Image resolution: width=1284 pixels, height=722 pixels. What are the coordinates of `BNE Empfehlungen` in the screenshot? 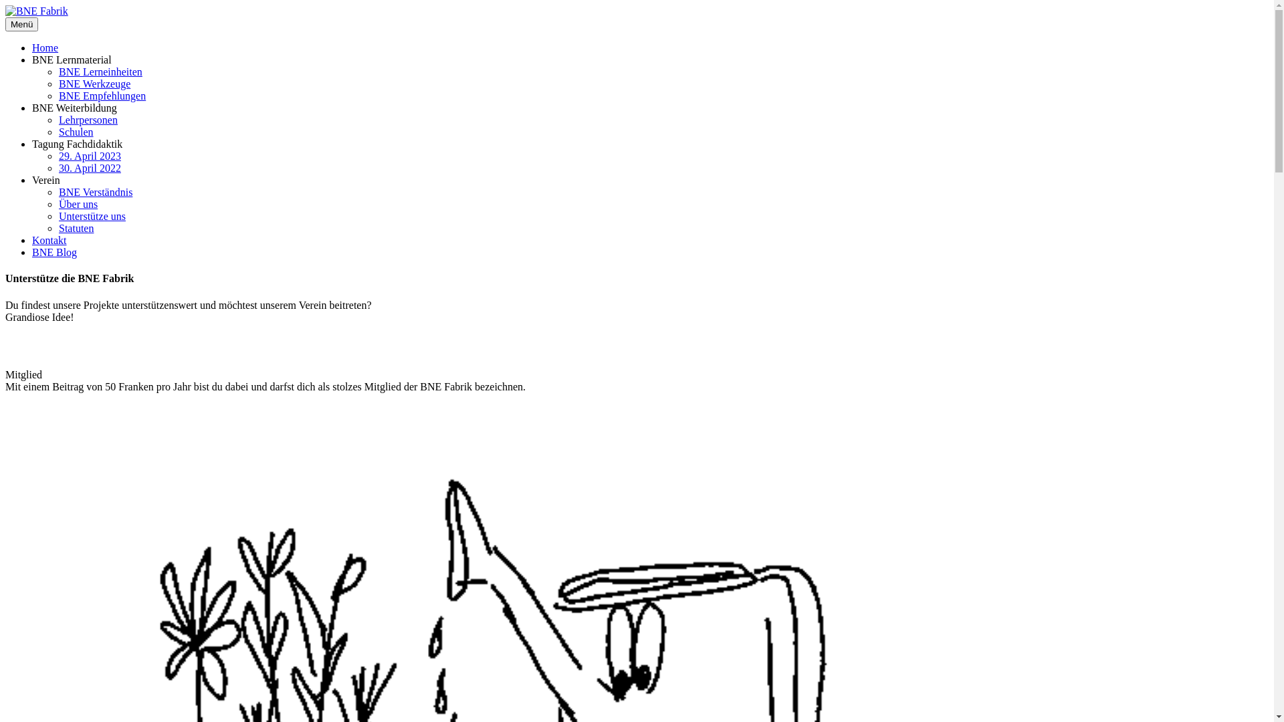 It's located at (102, 96).